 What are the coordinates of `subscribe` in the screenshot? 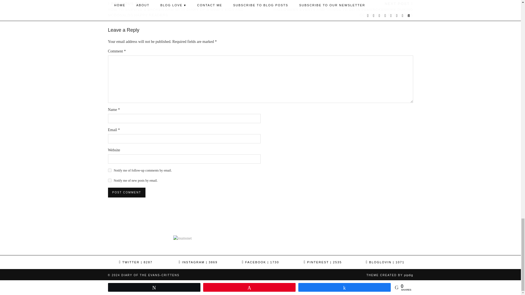 It's located at (109, 180).